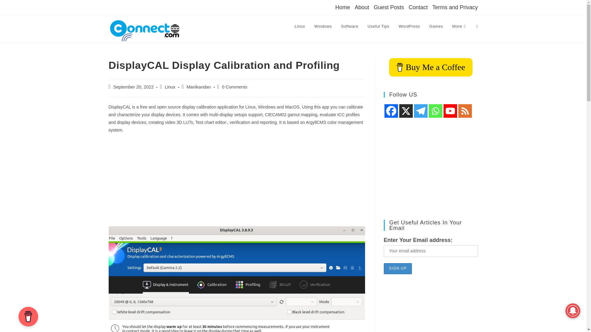 This screenshot has height=332, width=591. I want to click on Useful Tips, so click(378, 26).